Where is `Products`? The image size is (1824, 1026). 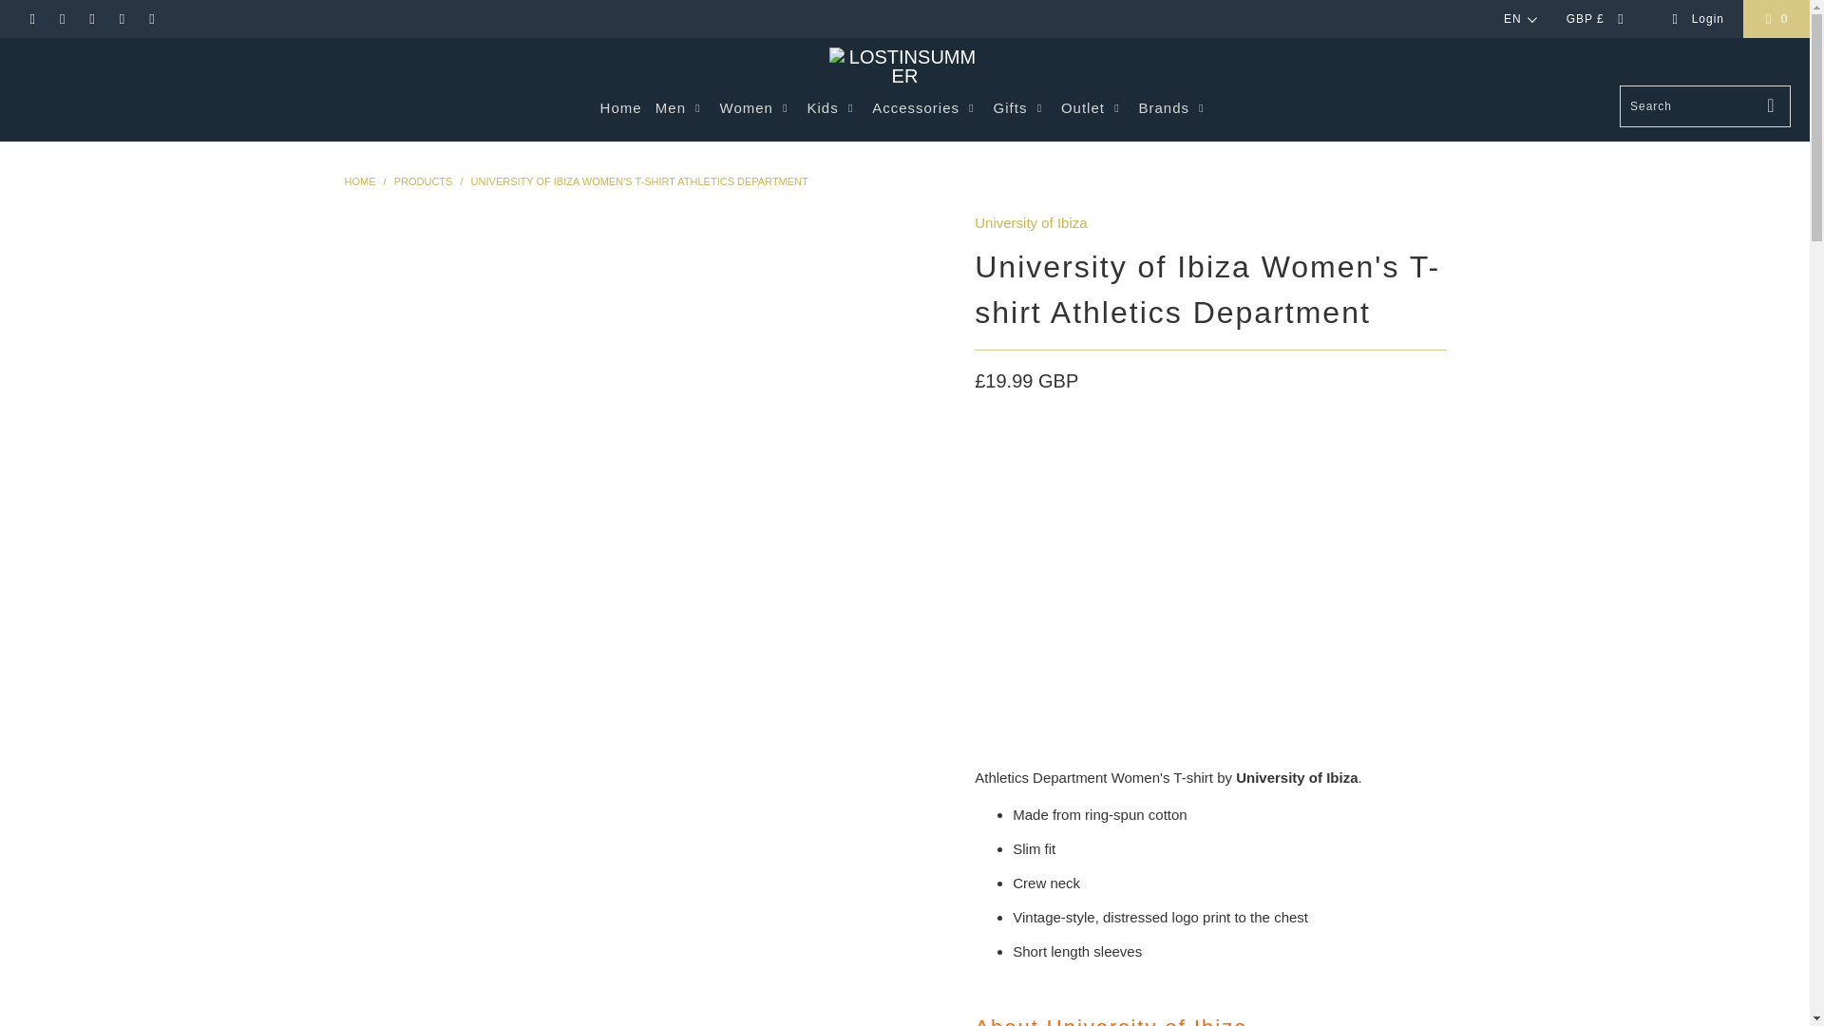 Products is located at coordinates (423, 180).